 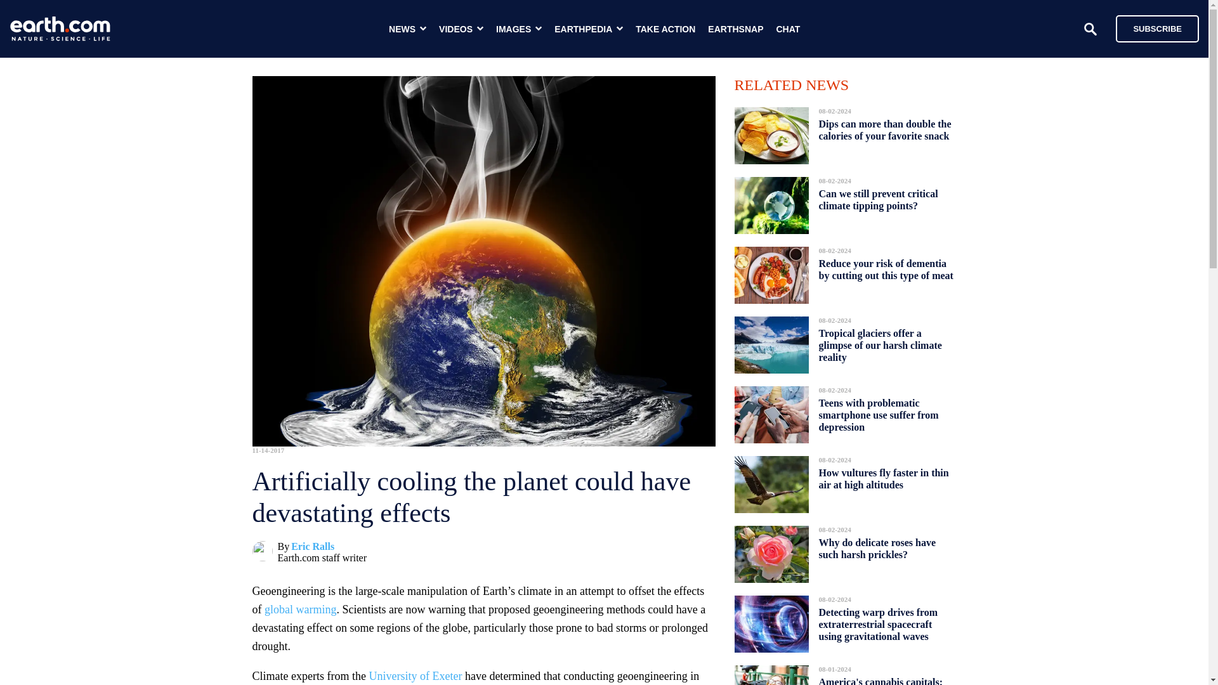 What do you see at coordinates (883, 478) in the screenshot?
I see `How vultures fly faster in thin air at high altitudes` at bounding box center [883, 478].